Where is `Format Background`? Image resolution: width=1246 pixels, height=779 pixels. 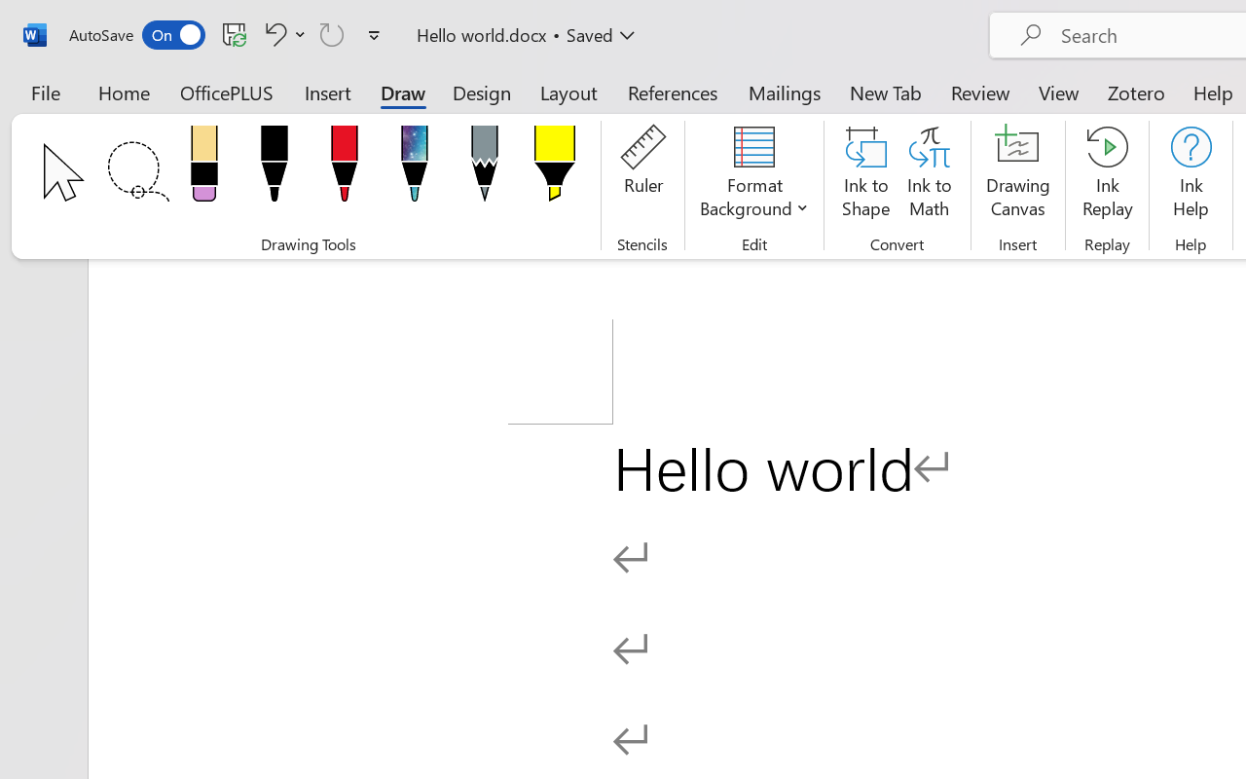 Format Background is located at coordinates (753, 175).